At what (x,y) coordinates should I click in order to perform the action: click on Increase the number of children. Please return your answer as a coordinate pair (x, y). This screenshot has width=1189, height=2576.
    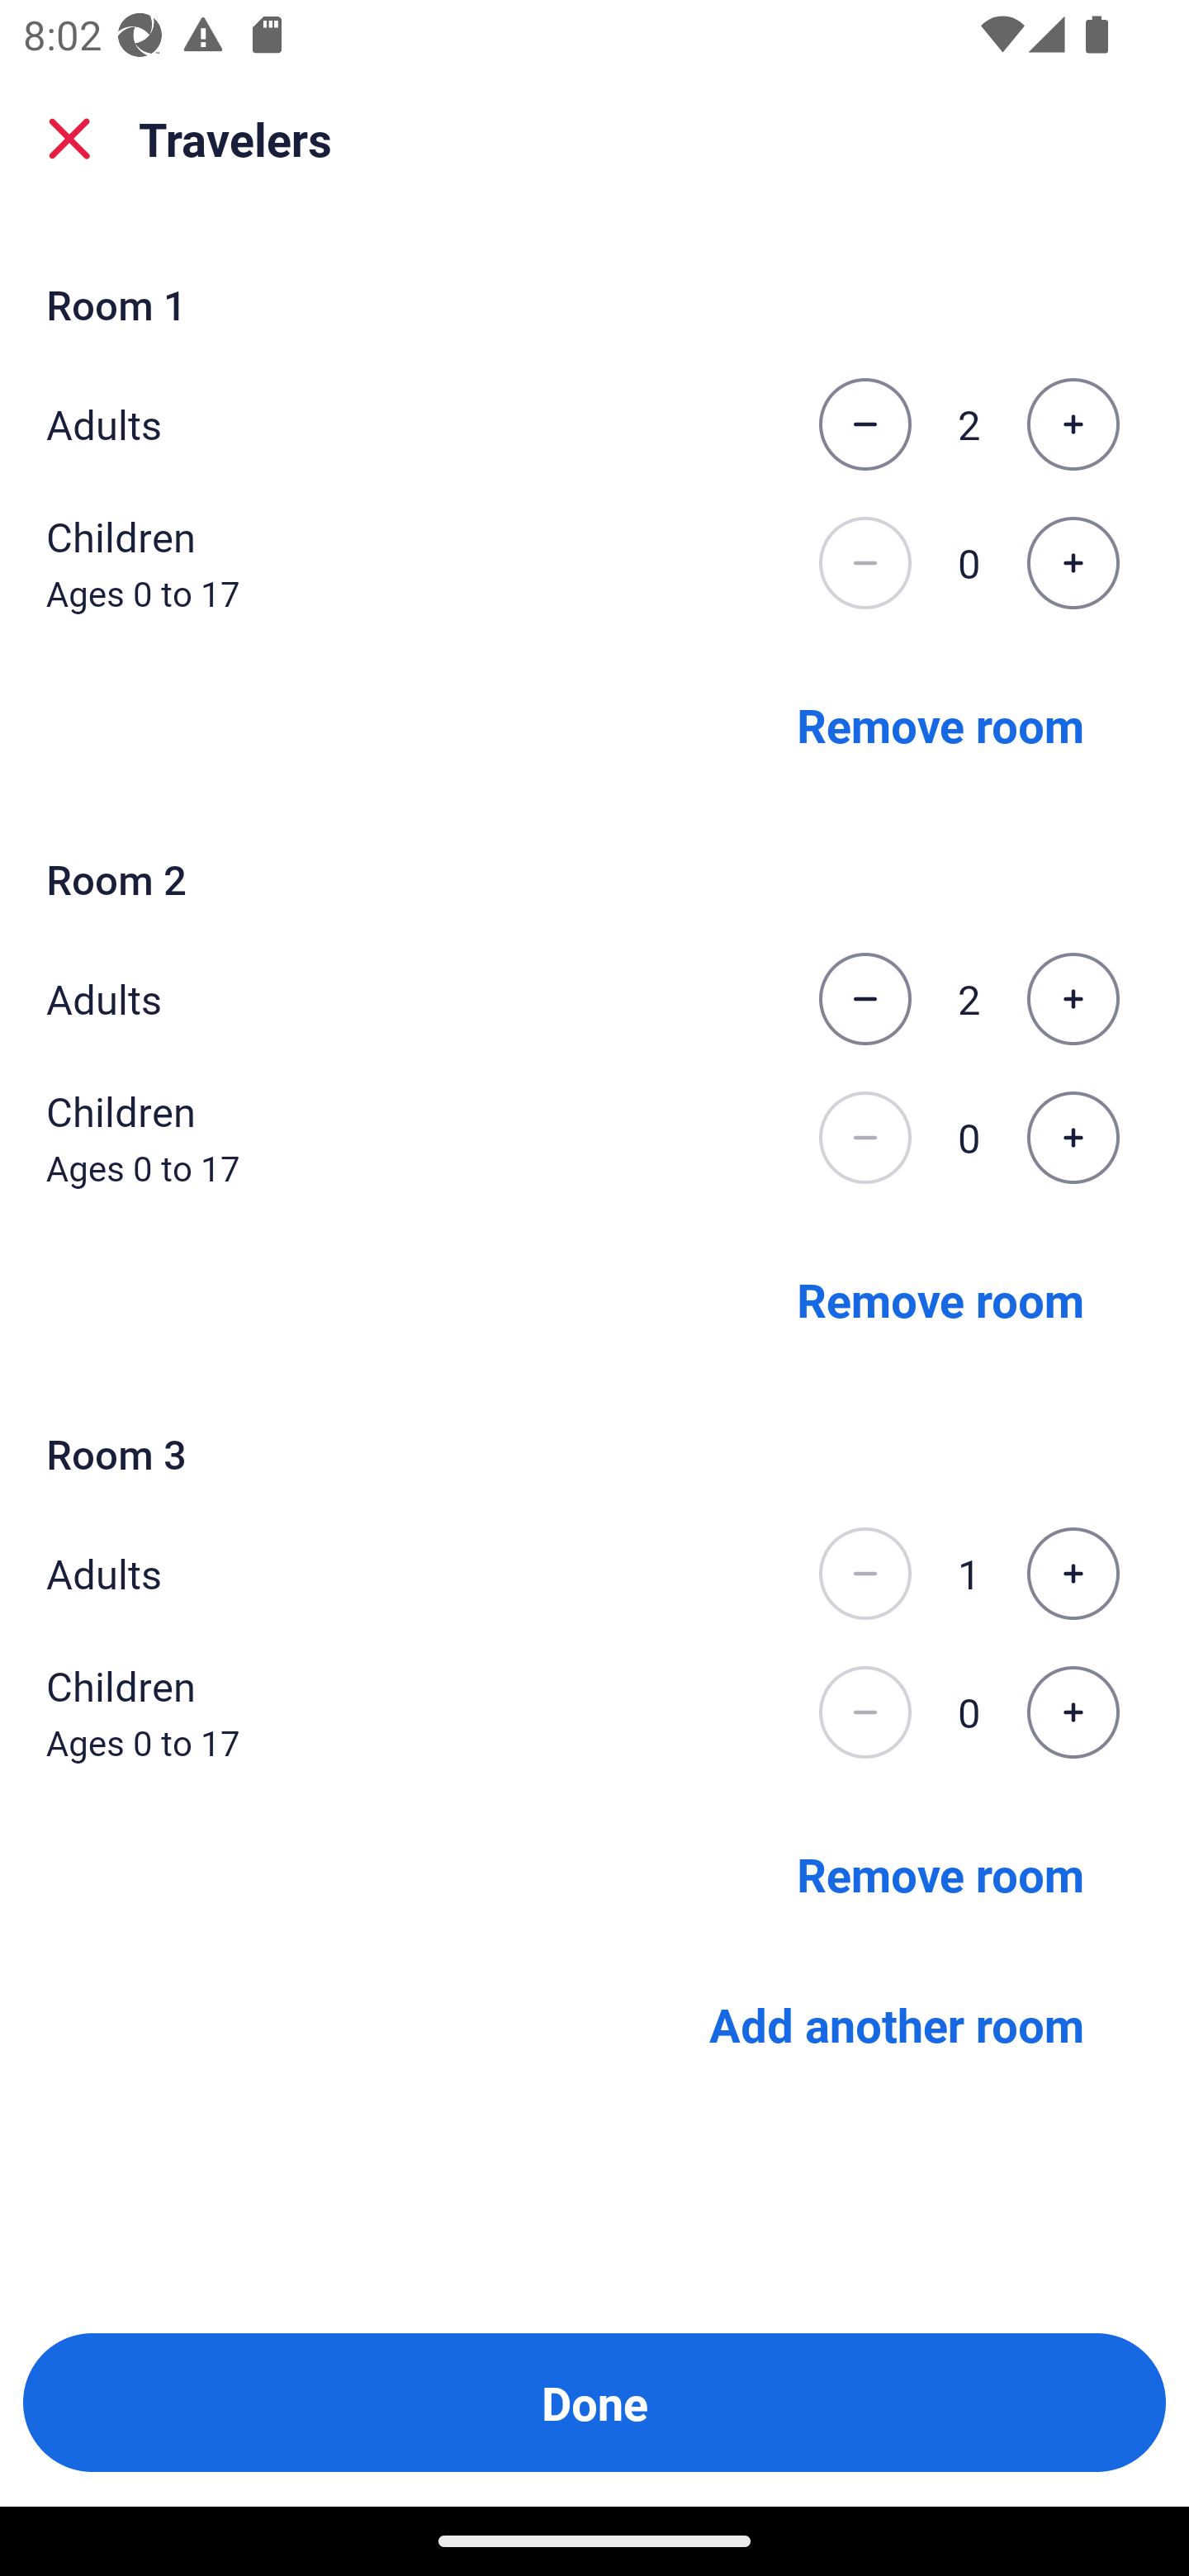
    Looking at the image, I should click on (1073, 1138).